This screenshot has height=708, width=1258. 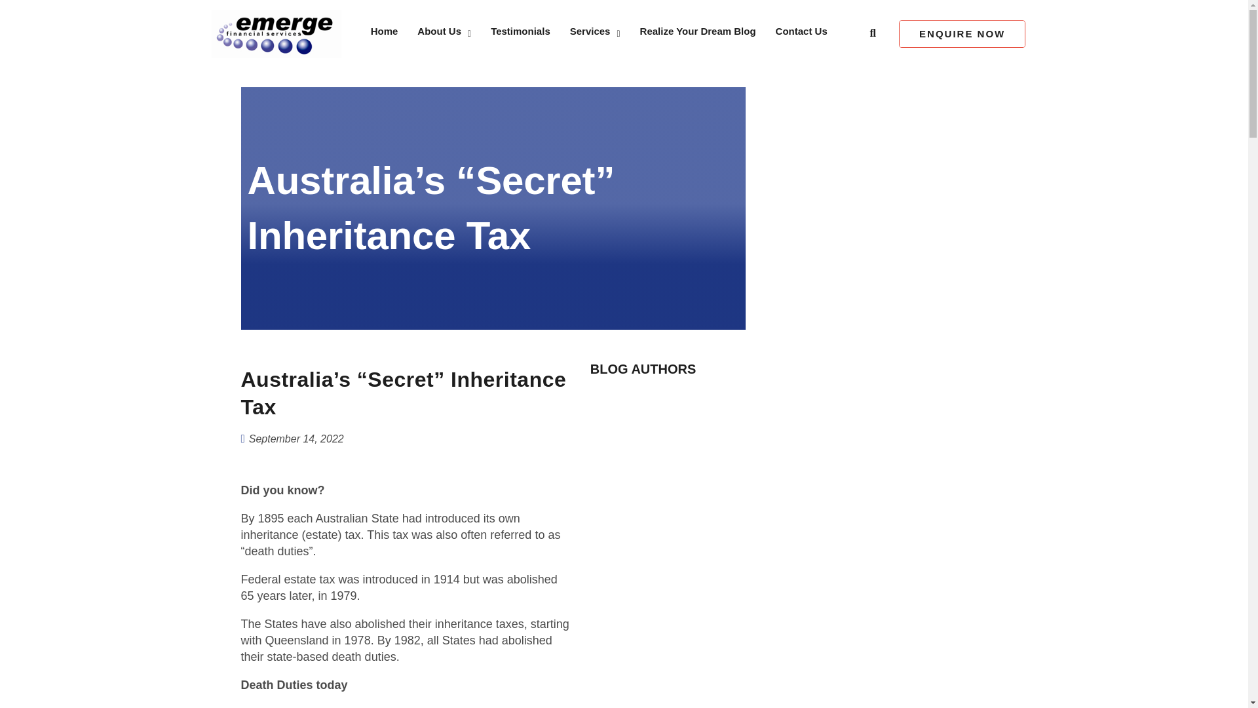 What do you see at coordinates (520, 33) in the screenshot?
I see `Testimonials` at bounding box center [520, 33].